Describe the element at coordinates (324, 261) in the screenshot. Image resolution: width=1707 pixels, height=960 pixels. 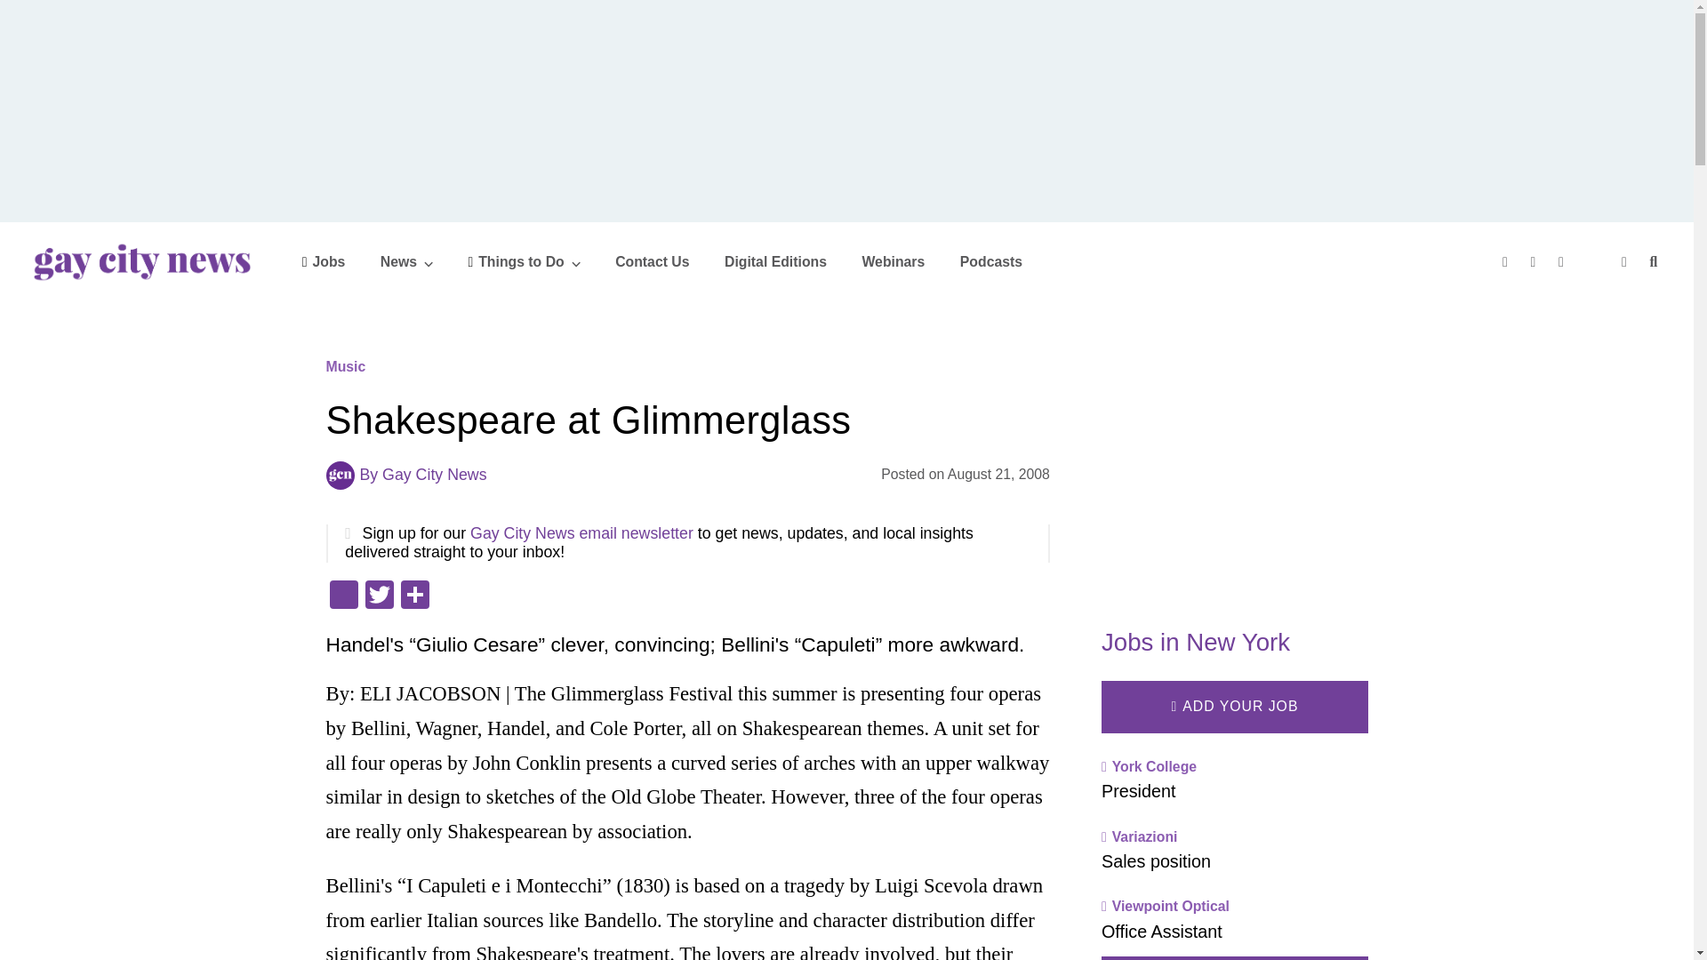
I see `Jobs` at that location.